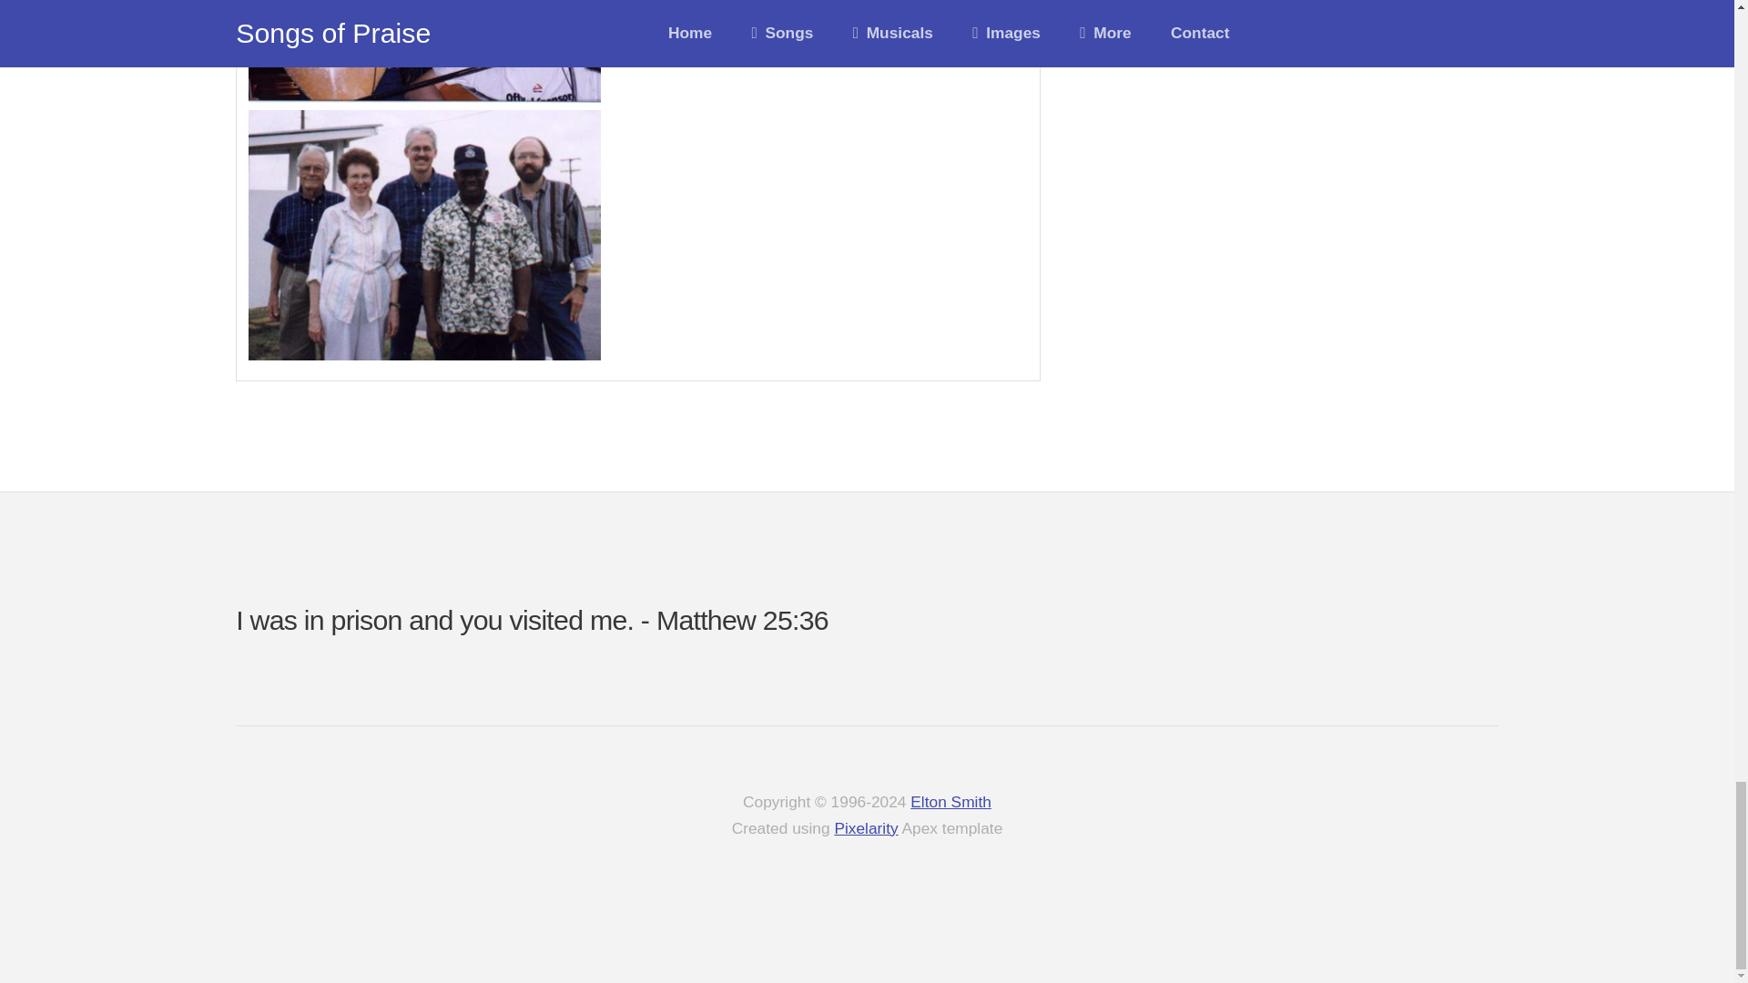 The height and width of the screenshot is (983, 1748). What do you see at coordinates (950, 801) in the screenshot?
I see `Elton Smith` at bounding box center [950, 801].